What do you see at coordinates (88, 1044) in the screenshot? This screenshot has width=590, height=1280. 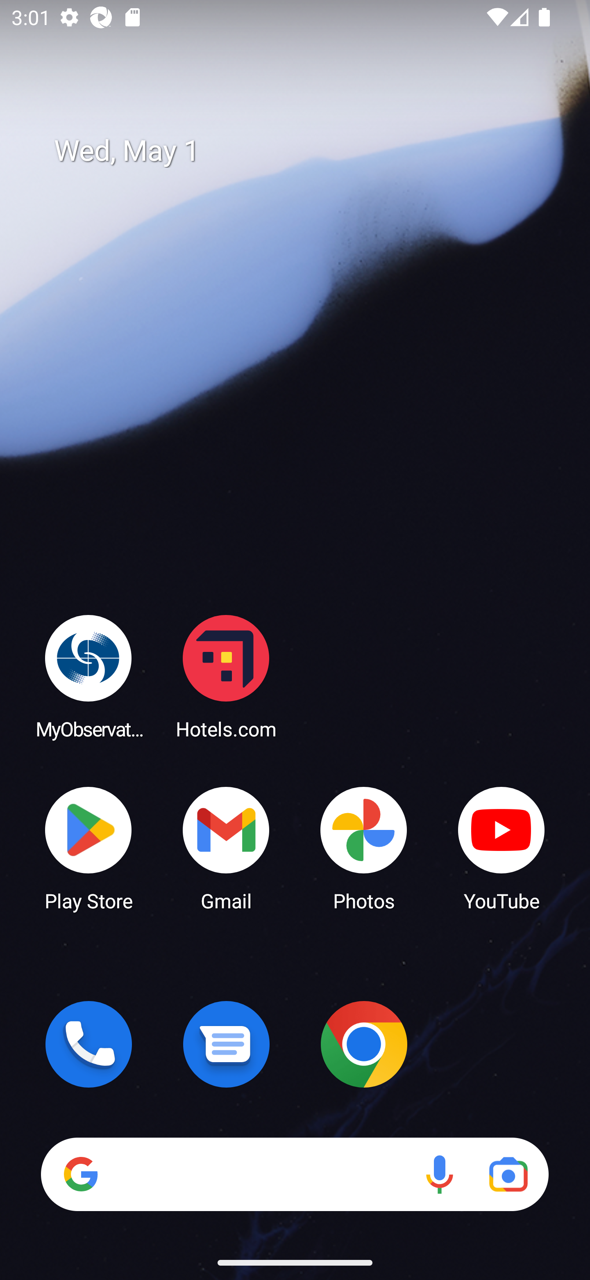 I see `Phone` at bounding box center [88, 1044].